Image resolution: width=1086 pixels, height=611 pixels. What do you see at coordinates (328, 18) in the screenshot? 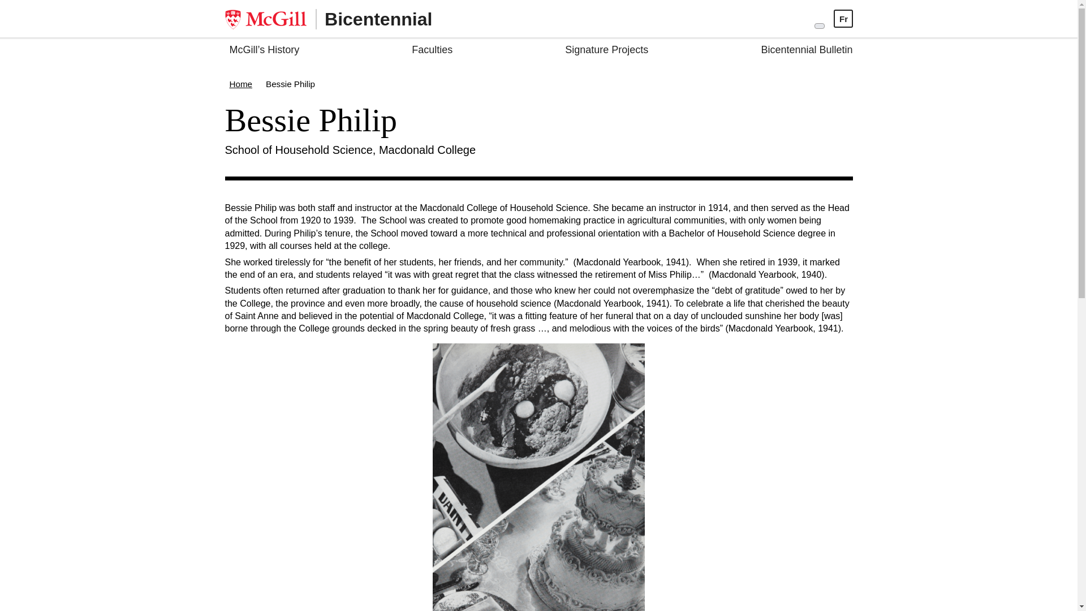
I see `Bicentennial` at bounding box center [328, 18].